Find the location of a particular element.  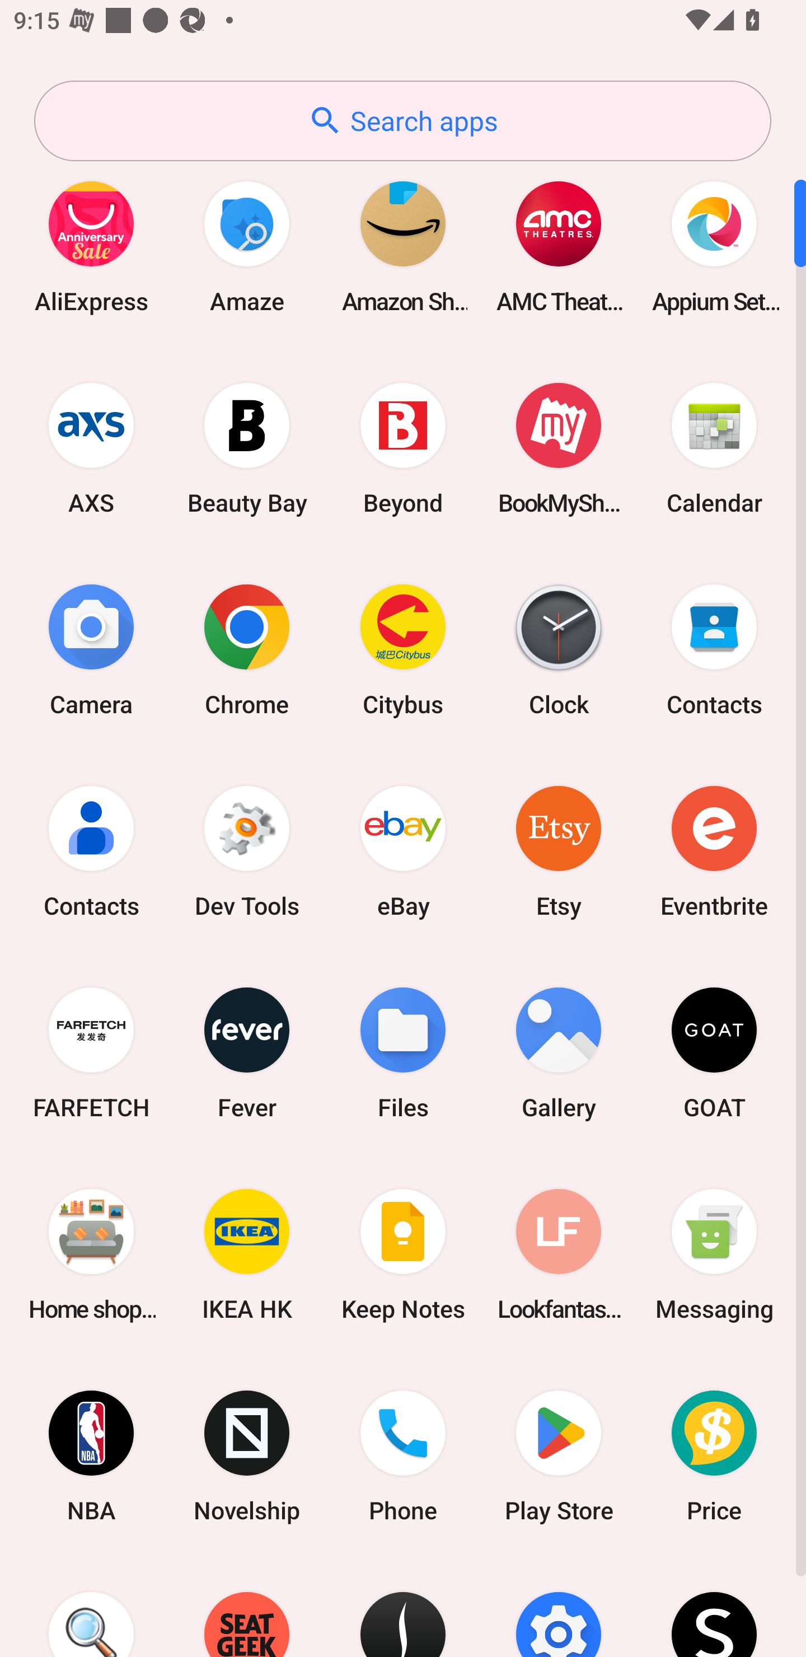

Eventbrite is located at coordinates (714, 851).